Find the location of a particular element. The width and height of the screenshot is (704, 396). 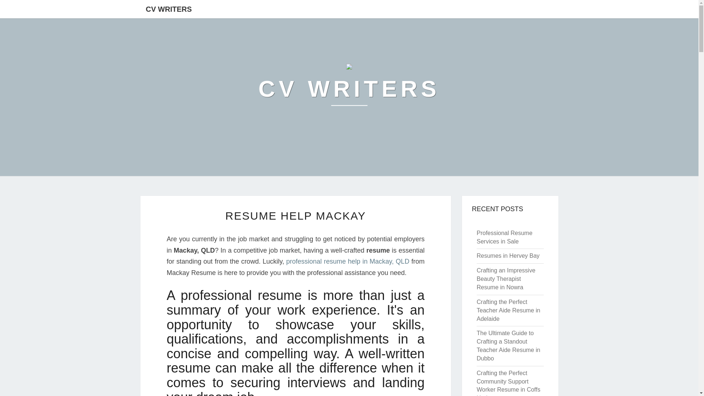

professional resume help in Mackay, QLD is located at coordinates (348, 261).